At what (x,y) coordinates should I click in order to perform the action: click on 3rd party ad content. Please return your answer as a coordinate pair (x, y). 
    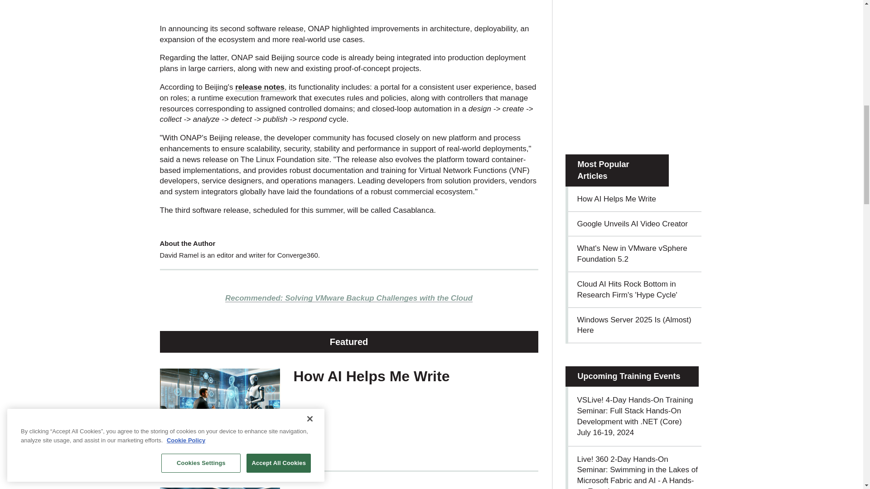
    Looking at the image, I should click on (633, 75).